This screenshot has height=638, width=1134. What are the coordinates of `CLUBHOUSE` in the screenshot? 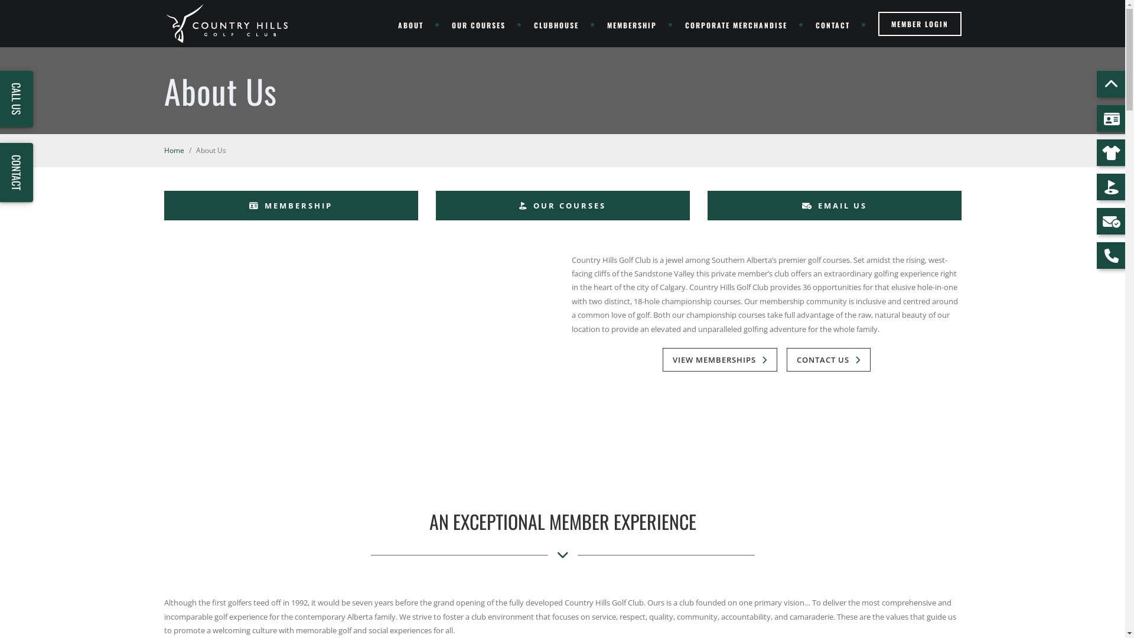 It's located at (559, 25).